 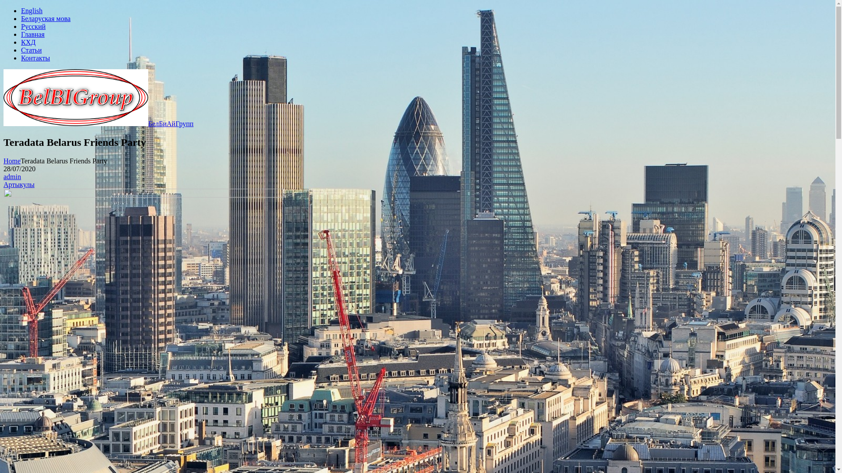 What do you see at coordinates (32, 11) in the screenshot?
I see `English` at bounding box center [32, 11].